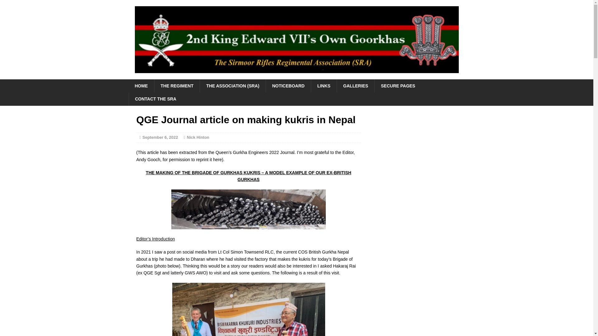 This screenshot has width=598, height=336. Describe the element at coordinates (141, 86) in the screenshot. I see `HOME` at that location.